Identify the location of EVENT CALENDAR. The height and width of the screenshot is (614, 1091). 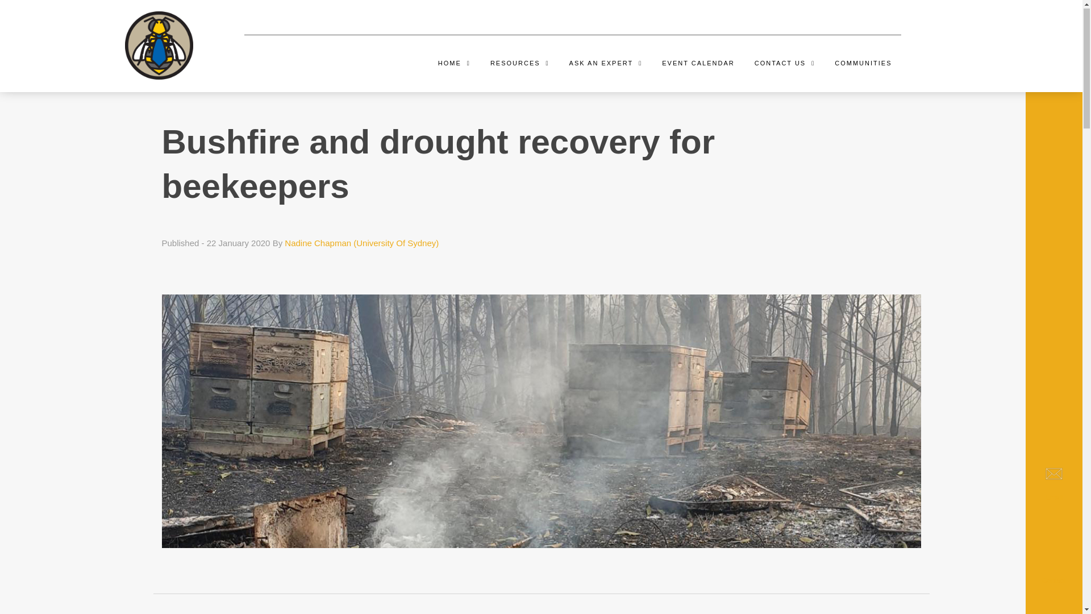
(698, 64).